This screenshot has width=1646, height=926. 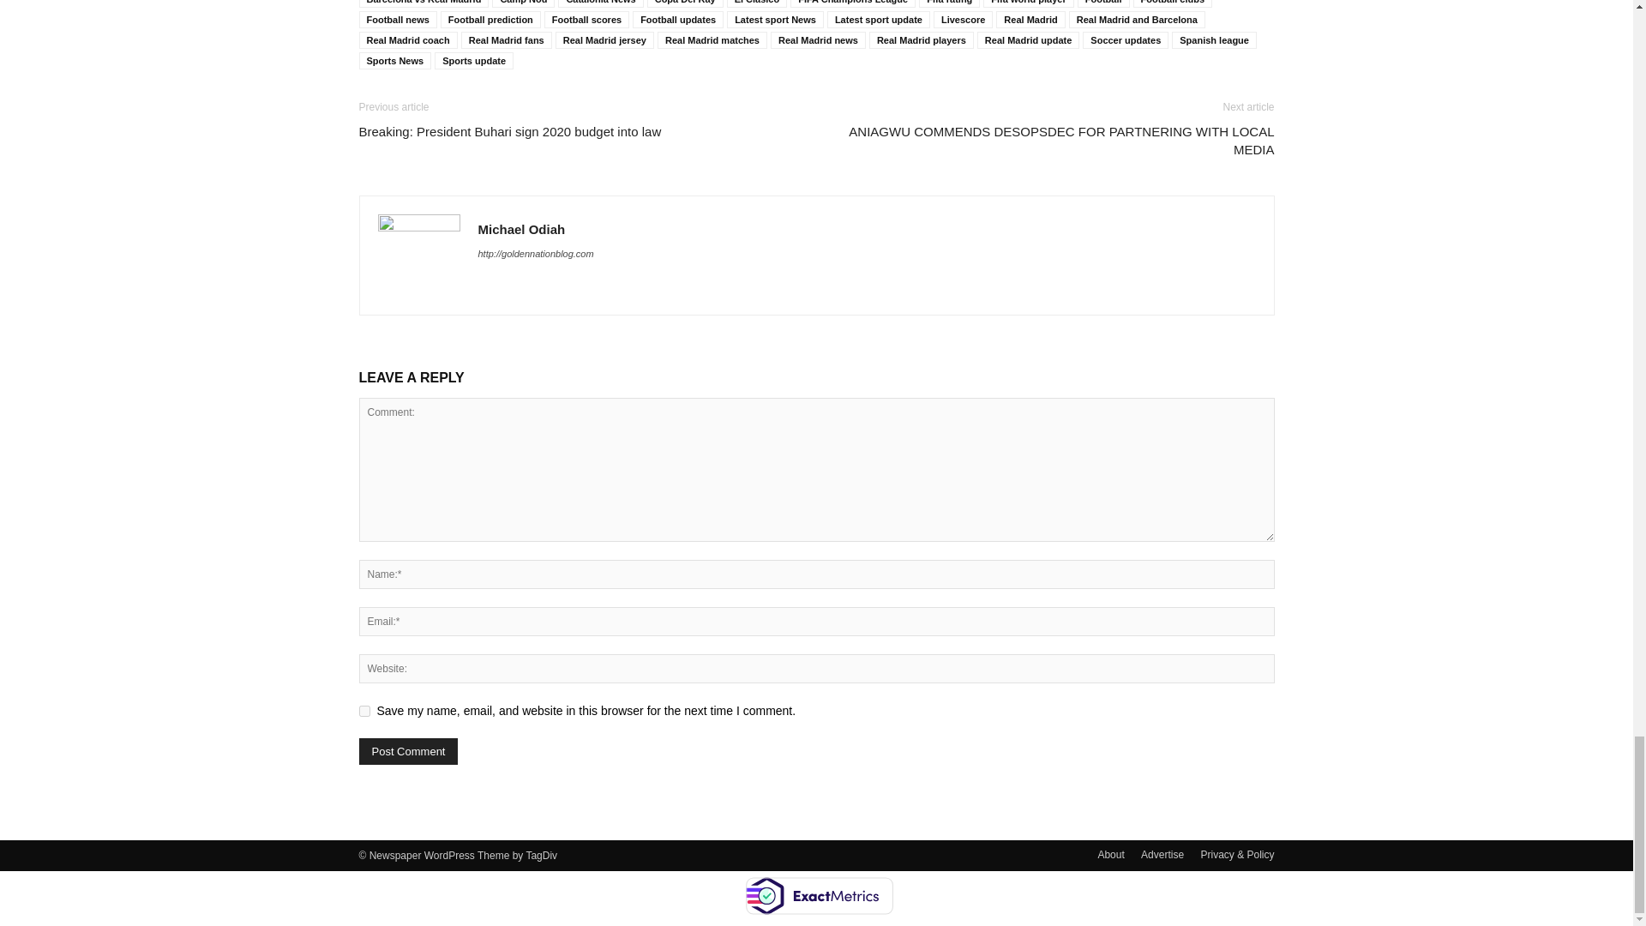 I want to click on Latest sport update, so click(x=878, y=19).